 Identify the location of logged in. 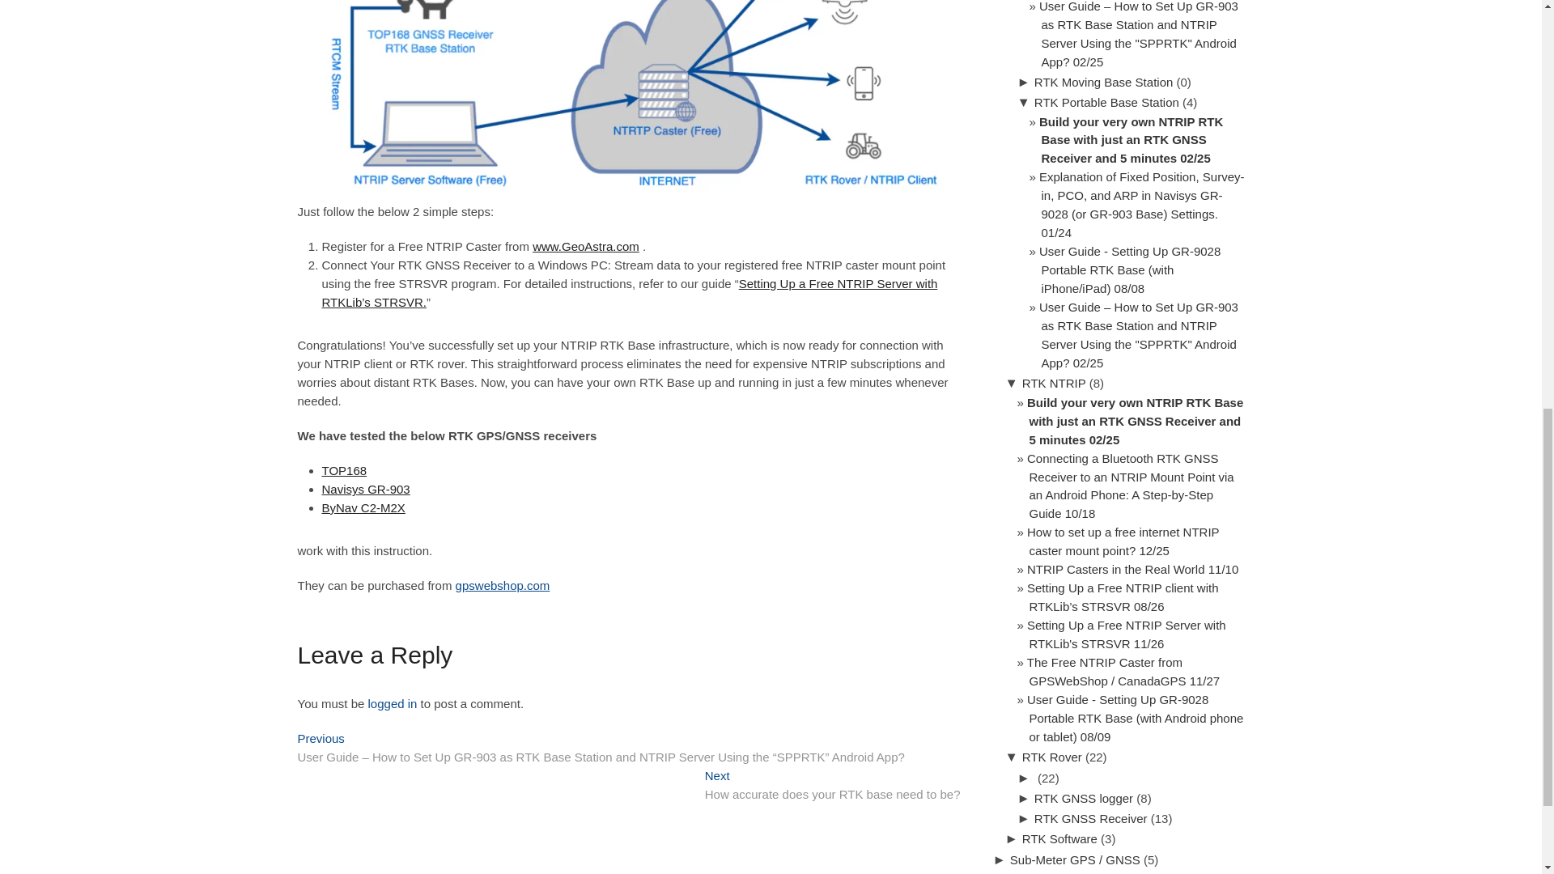
(366, 489).